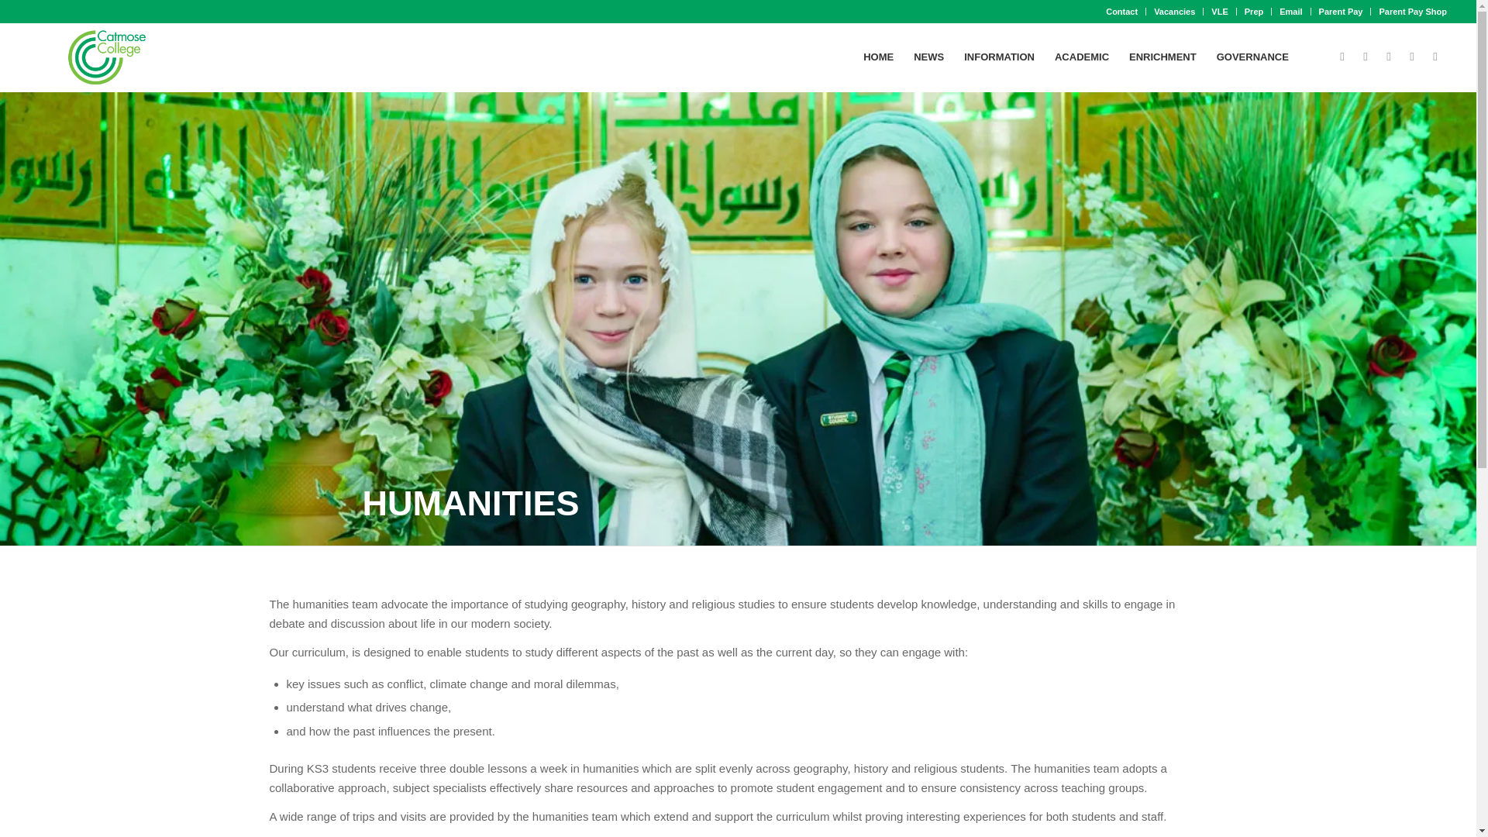  What do you see at coordinates (1412, 56) in the screenshot?
I see `Youtube` at bounding box center [1412, 56].